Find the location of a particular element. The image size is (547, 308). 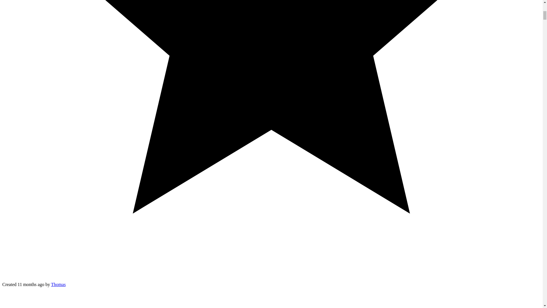

Thomas is located at coordinates (58, 284).